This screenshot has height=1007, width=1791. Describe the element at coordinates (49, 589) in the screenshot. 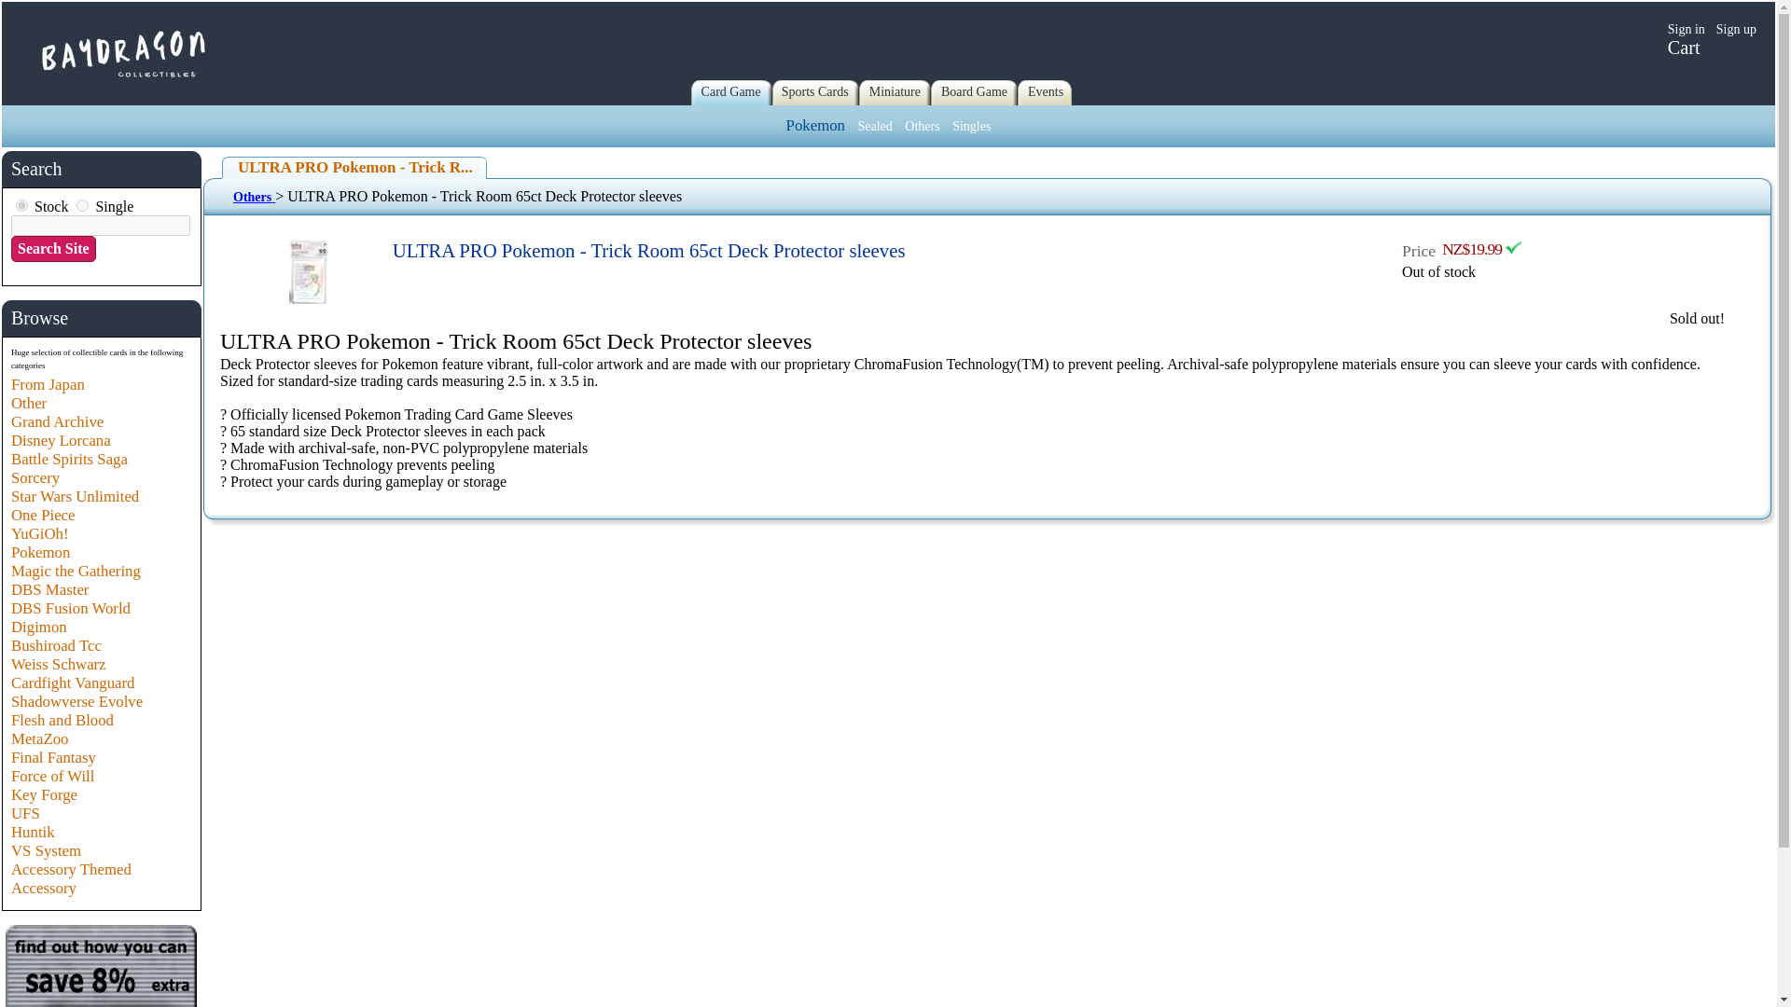

I see `DBS Master` at that location.